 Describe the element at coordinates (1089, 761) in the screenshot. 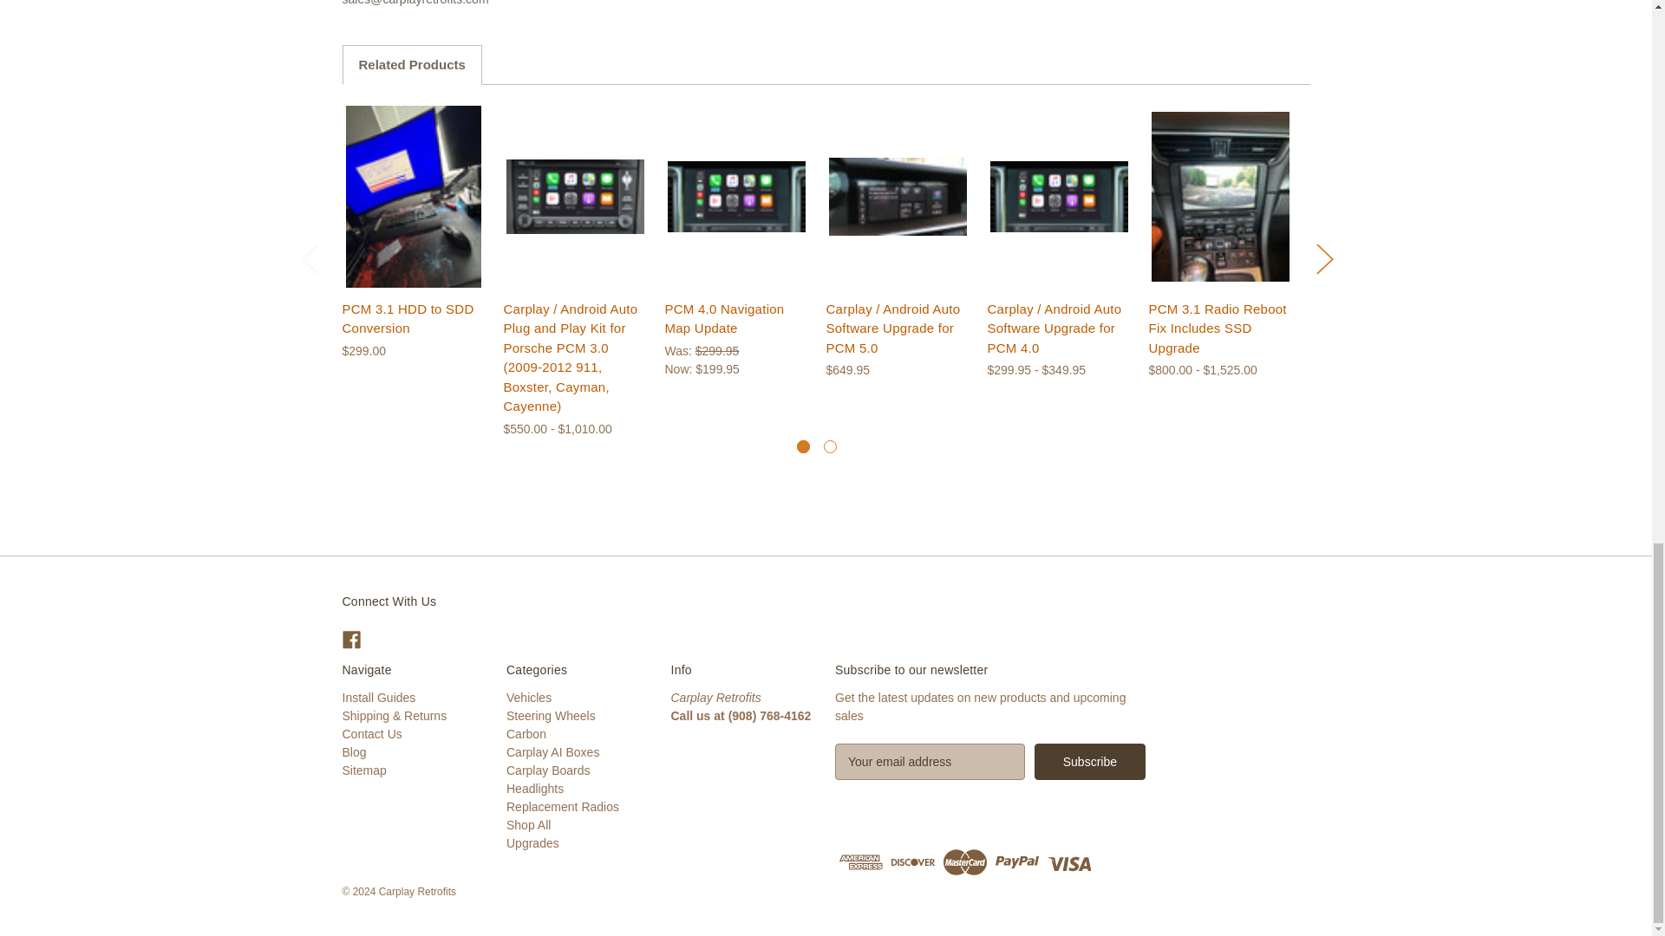

I see `Subscribe` at that location.